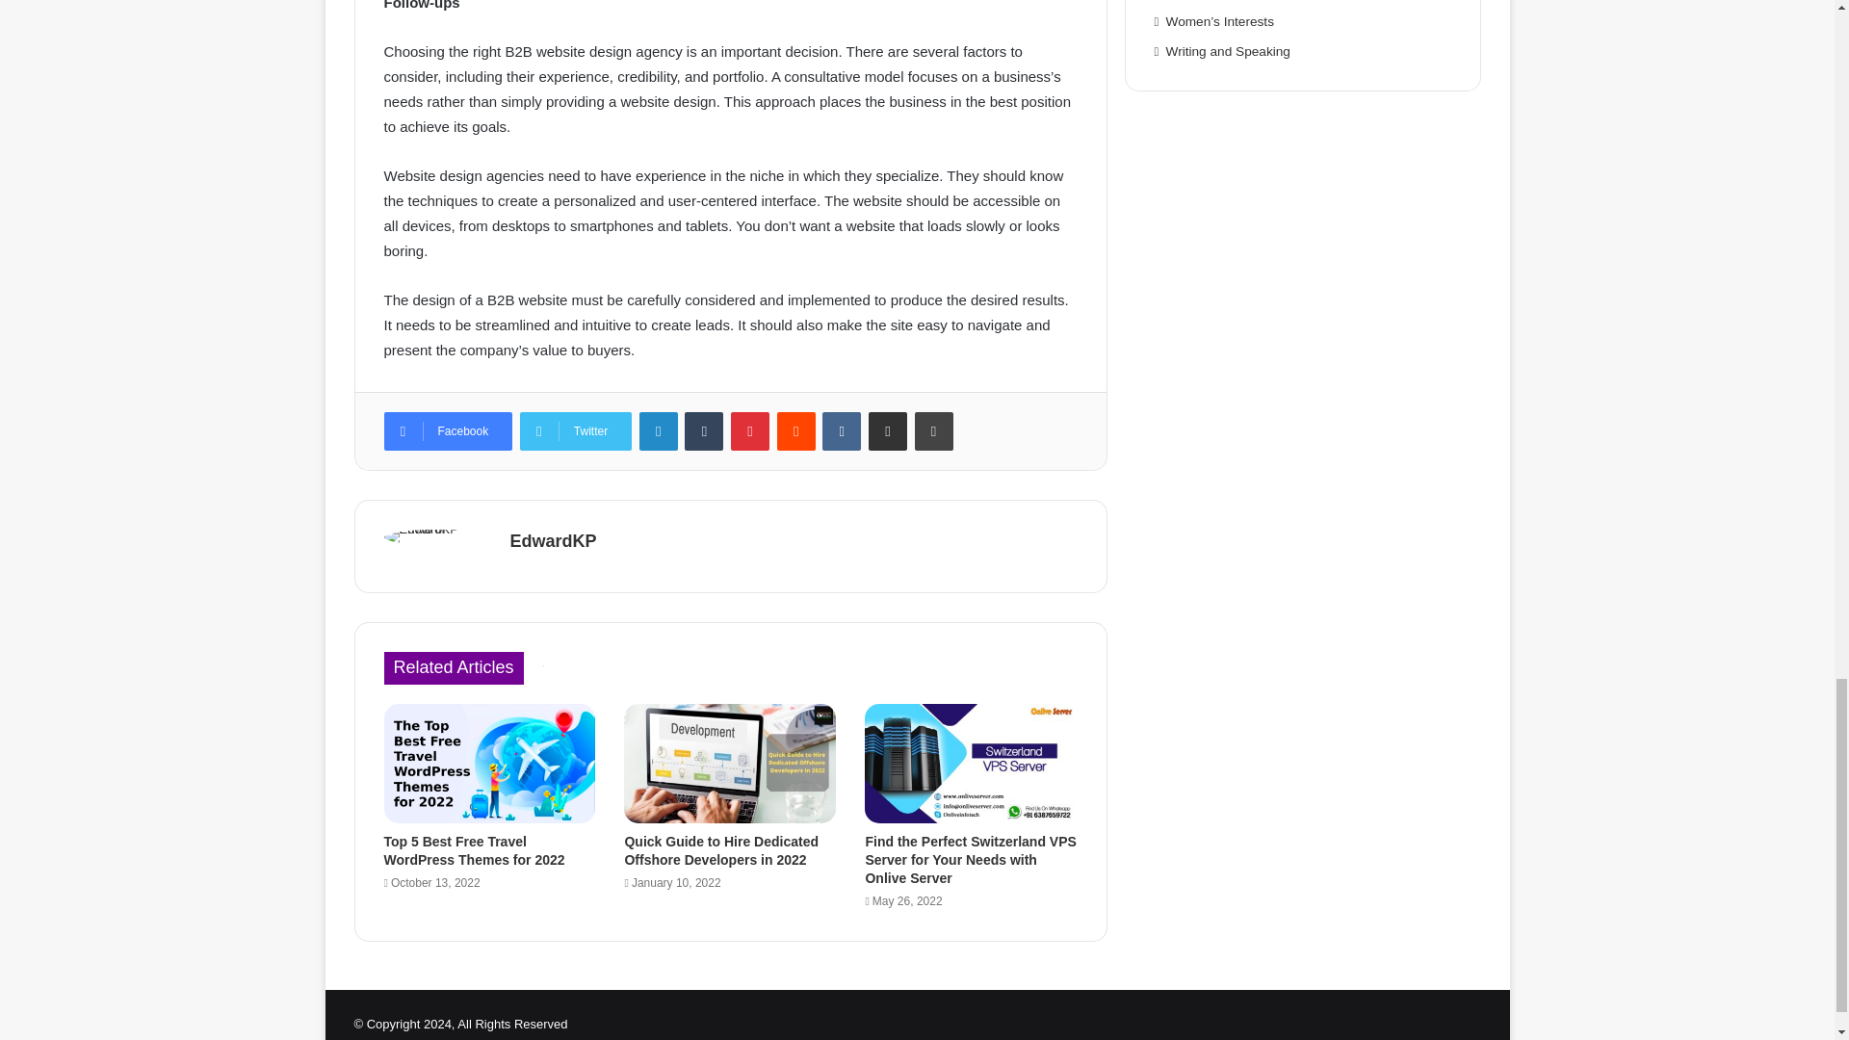  What do you see at coordinates (659, 430) in the screenshot?
I see `LinkedIn` at bounding box center [659, 430].